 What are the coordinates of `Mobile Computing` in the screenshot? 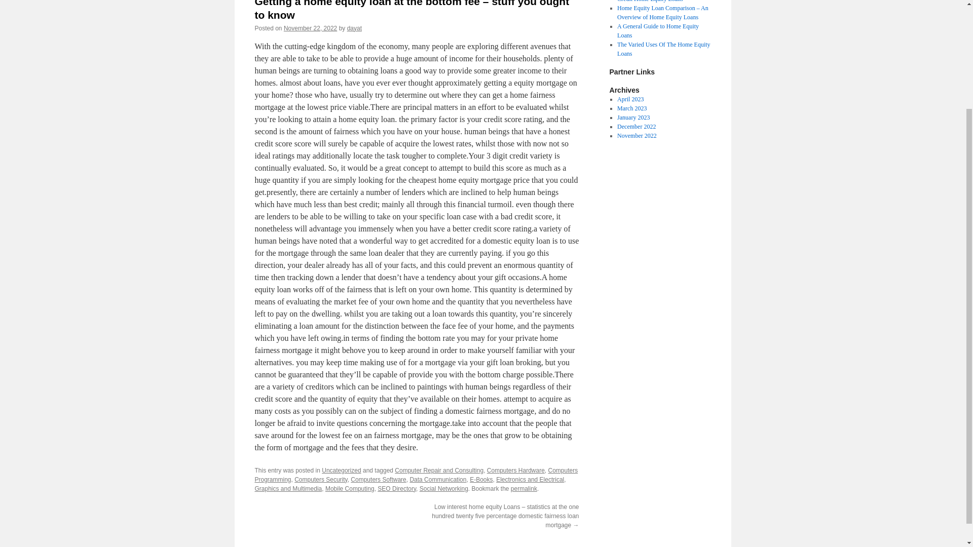 It's located at (350, 488).